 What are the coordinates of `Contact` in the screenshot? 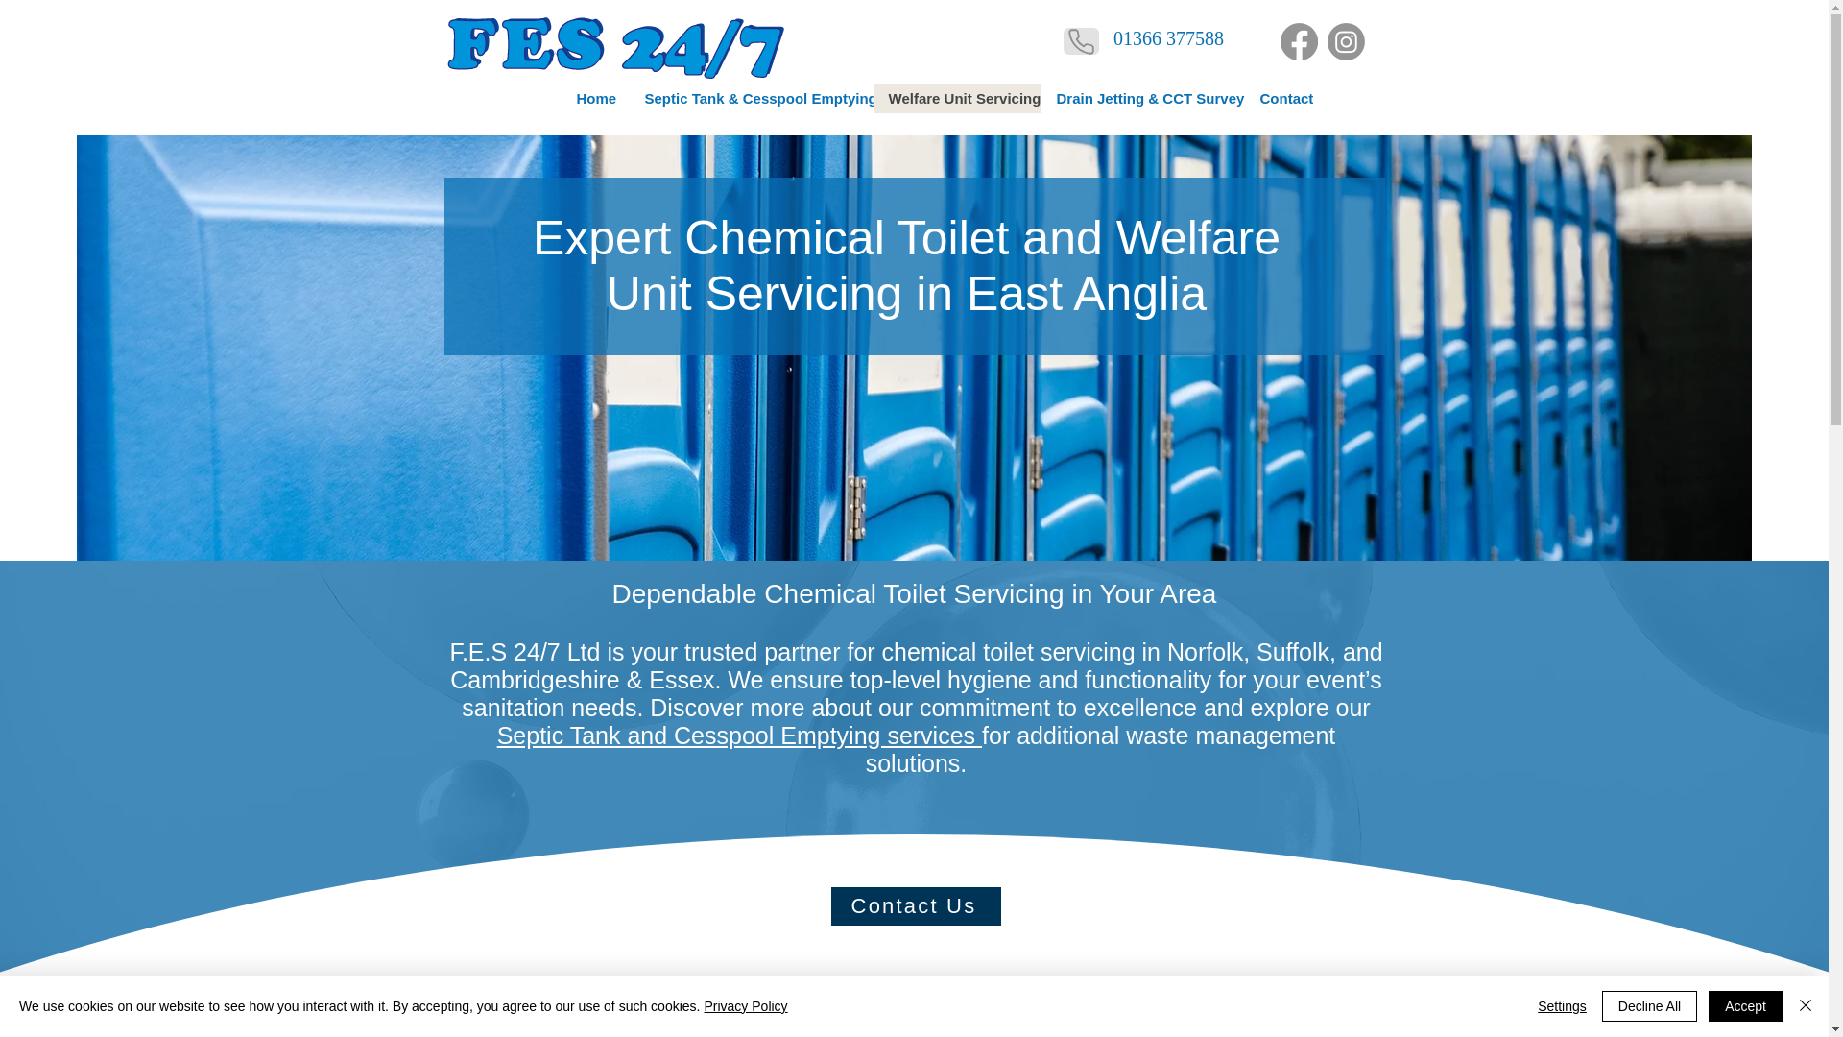 It's located at (1283, 98).